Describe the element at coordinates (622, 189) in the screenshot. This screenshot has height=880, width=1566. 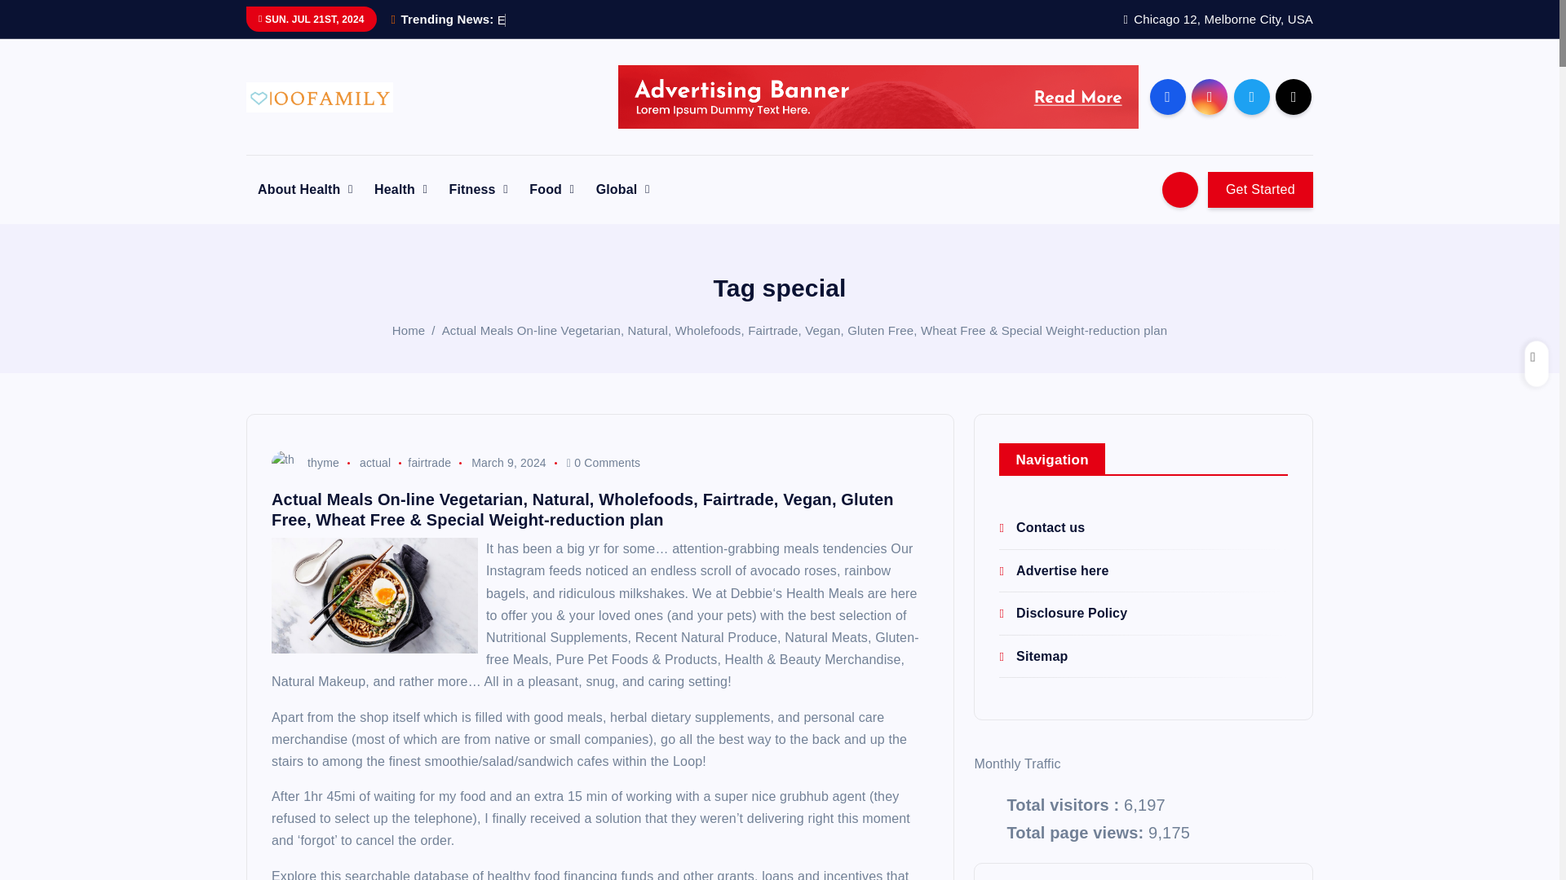
I see `Global` at that location.